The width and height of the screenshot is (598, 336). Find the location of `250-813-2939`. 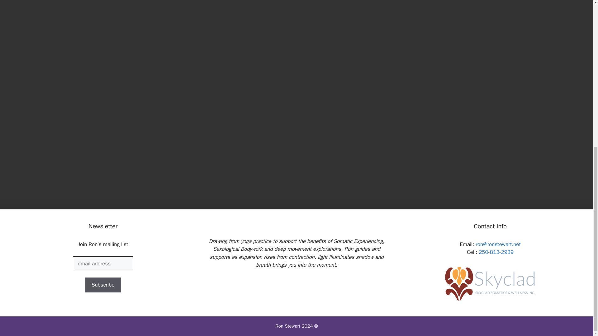

250-813-2939 is located at coordinates (496, 252).